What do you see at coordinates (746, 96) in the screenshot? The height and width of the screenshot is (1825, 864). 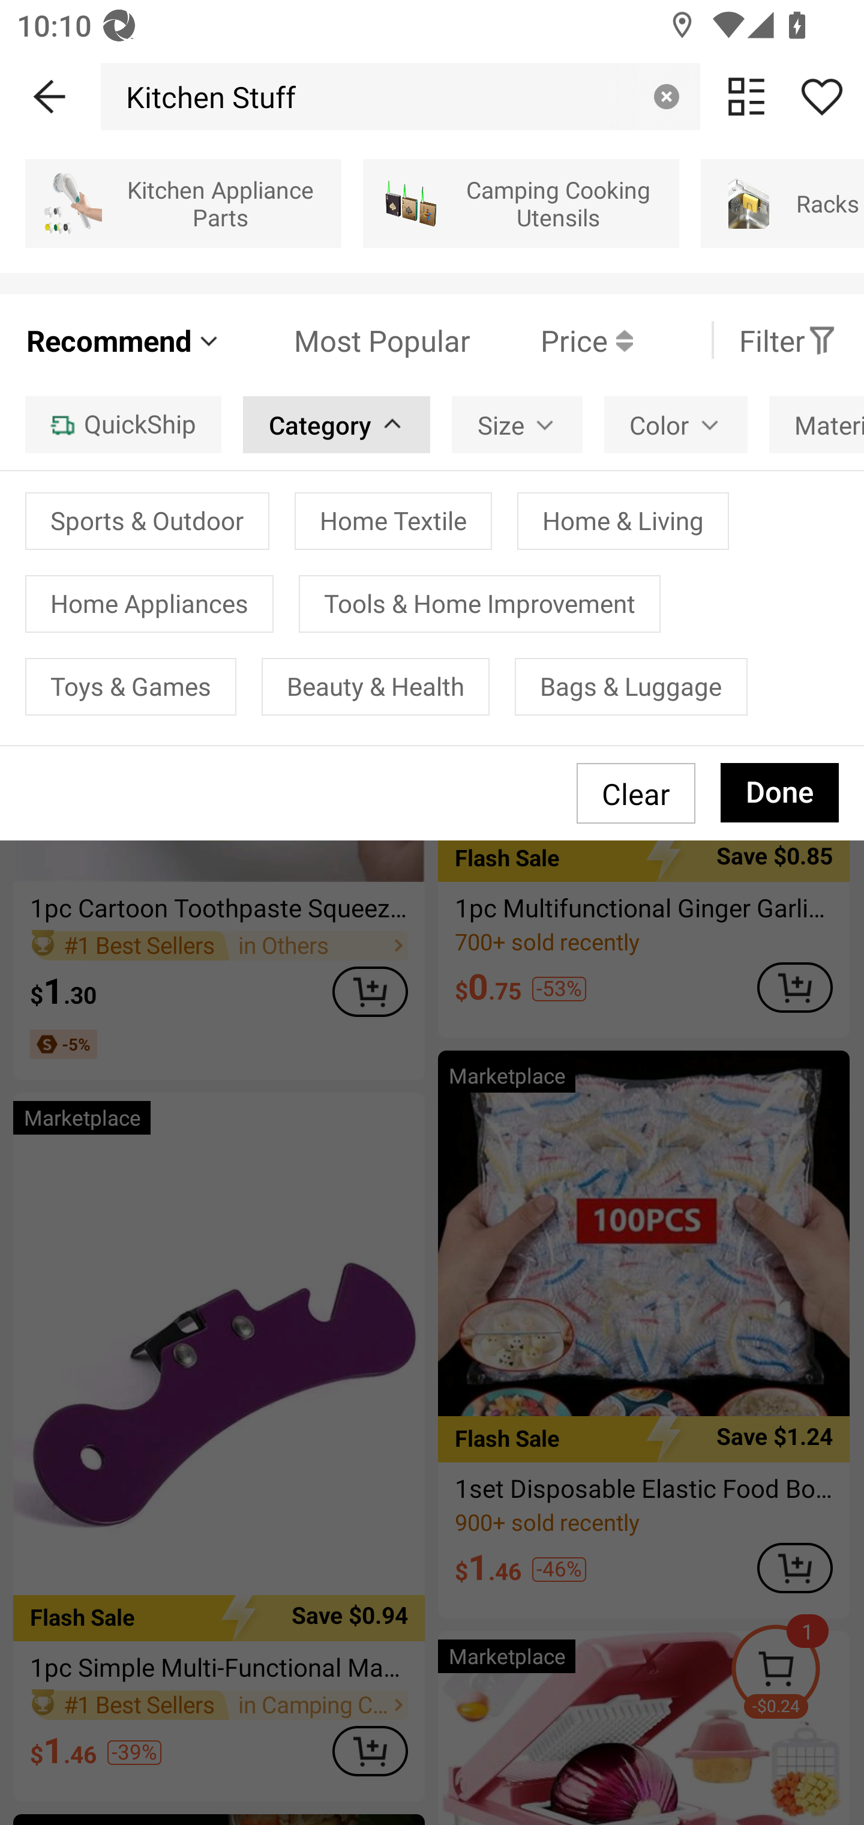 I see `change view` at bounding box center [746, 96].